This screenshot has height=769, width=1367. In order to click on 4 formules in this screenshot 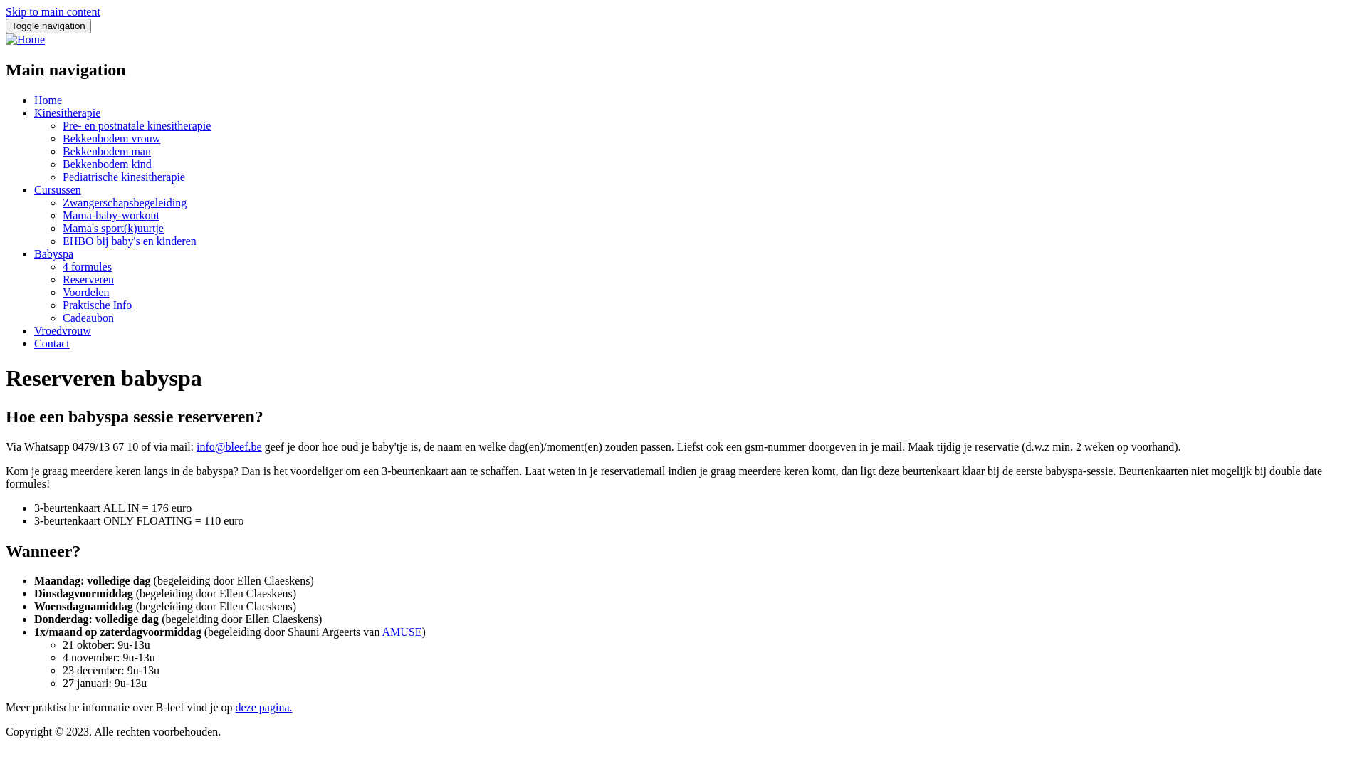, I will do `click(87, 266)`.